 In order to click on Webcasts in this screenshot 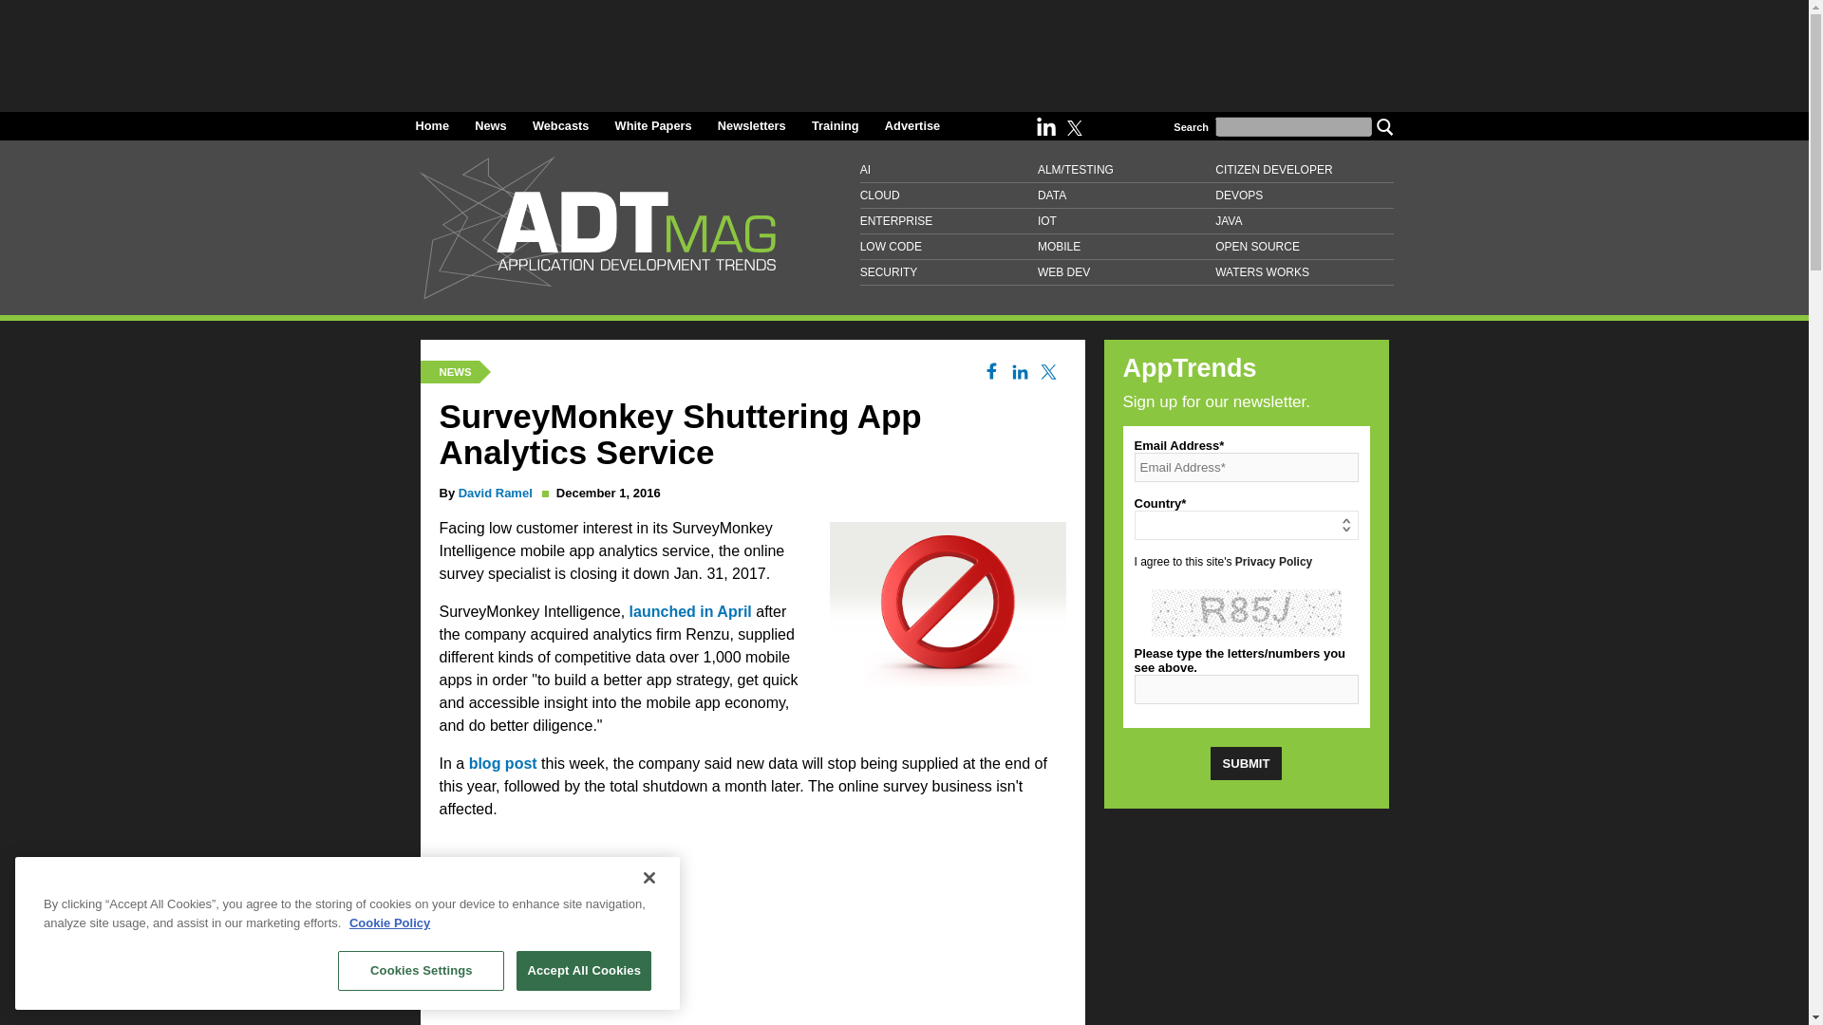, I will do `click(560, 125)`.